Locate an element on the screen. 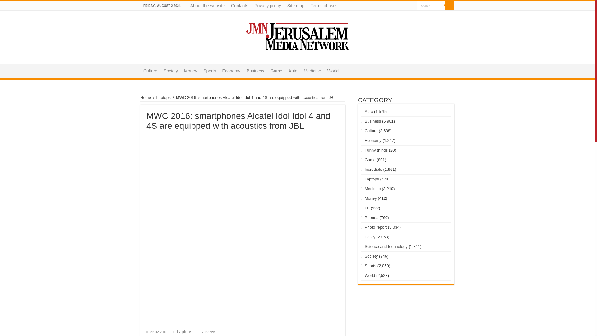 This screenshot has width=597, height=336. Business is located at coordinates (256, 70).